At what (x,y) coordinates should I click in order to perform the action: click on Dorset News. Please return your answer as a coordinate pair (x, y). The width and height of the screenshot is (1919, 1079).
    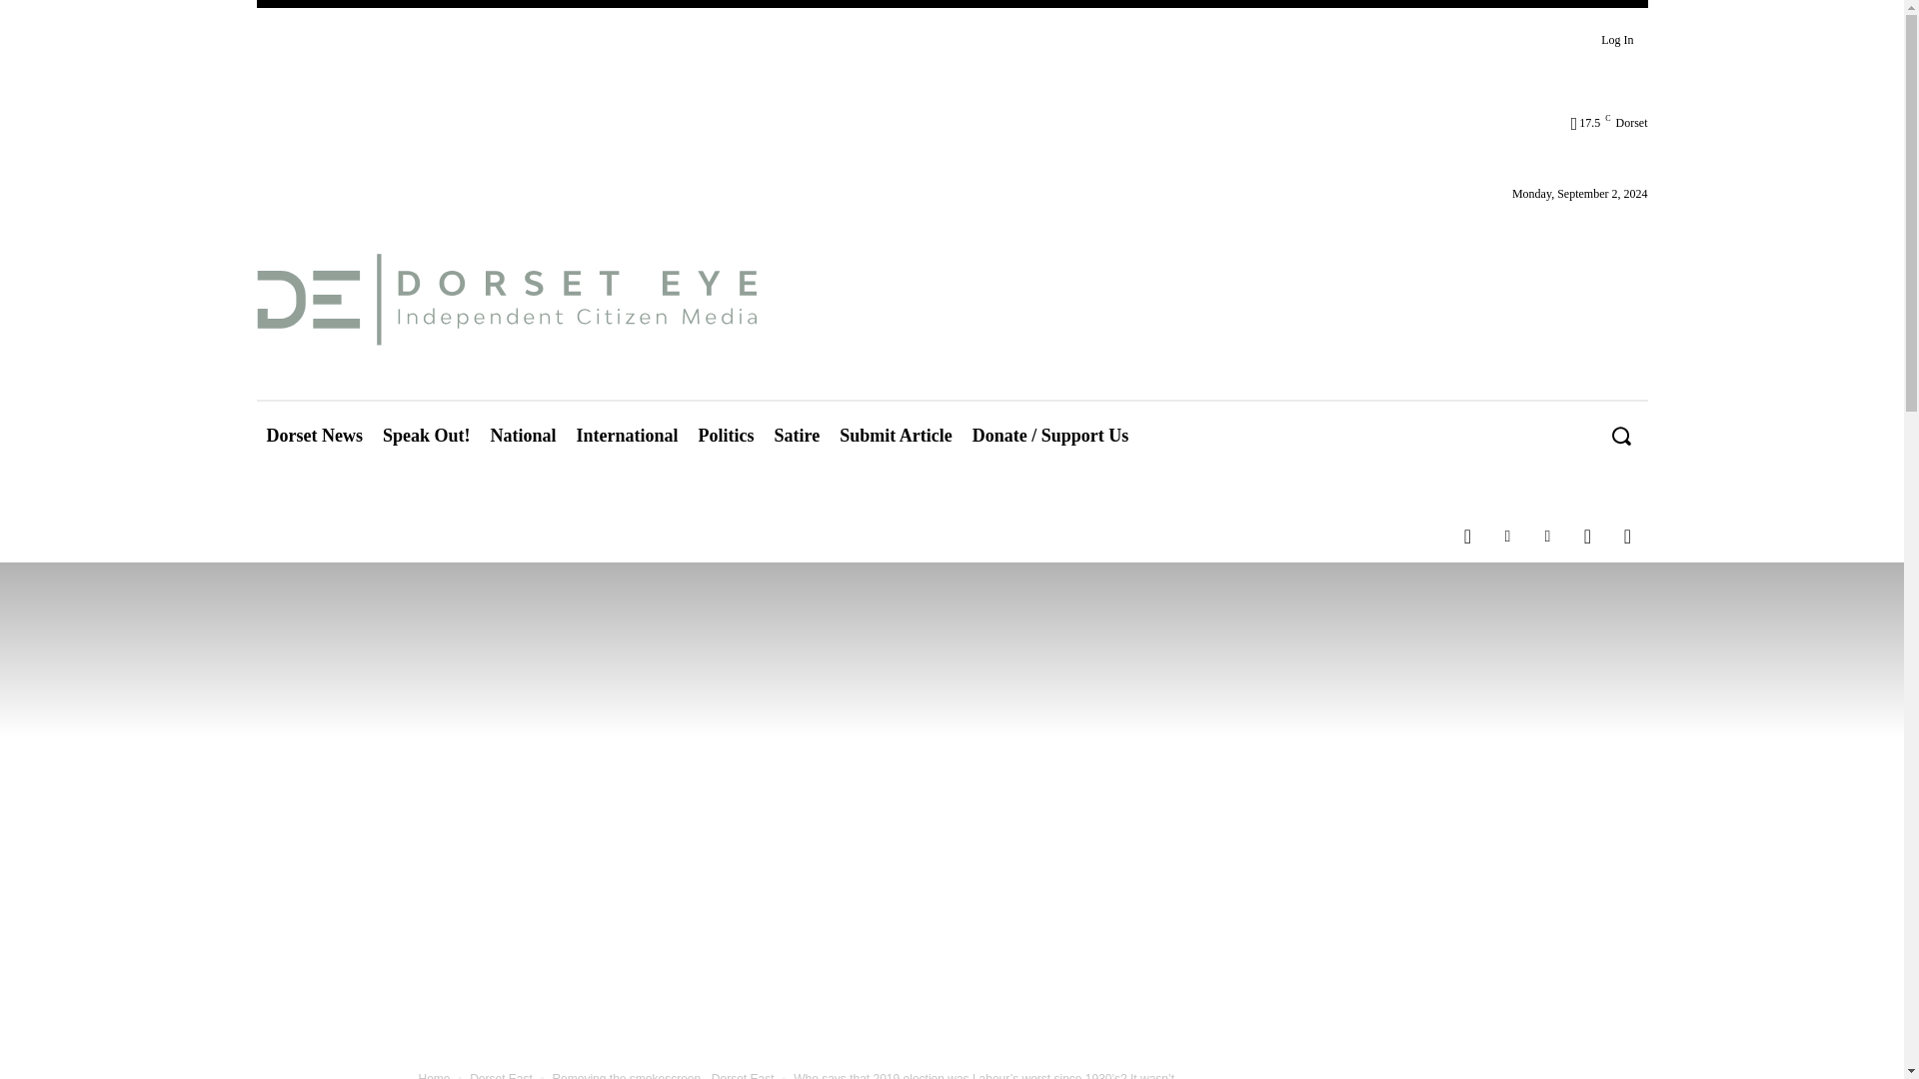
    Looking at the image, I should click on (314, 436).